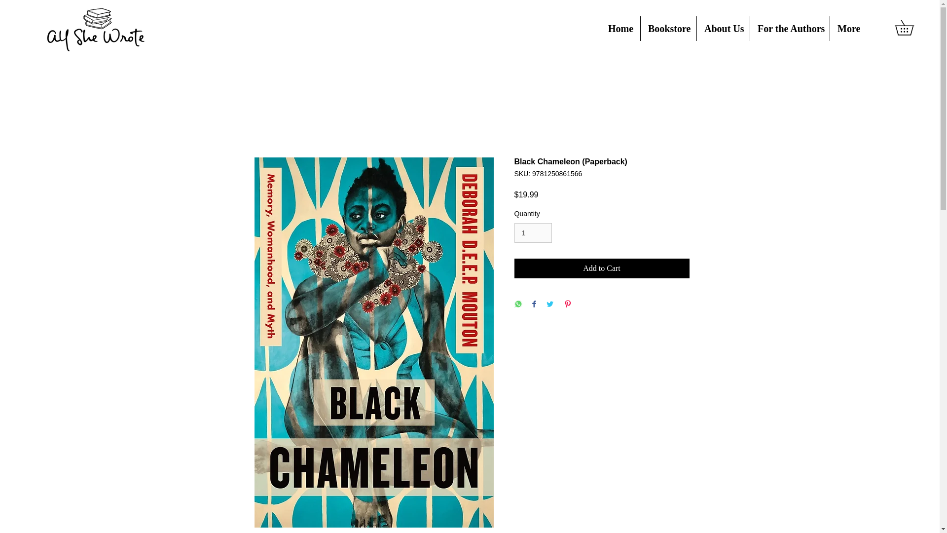 The height and width of the screenshot is (533, 947). Describe the element at coordinates (723, 29) in the screenshot. I see `About Us` at that location.